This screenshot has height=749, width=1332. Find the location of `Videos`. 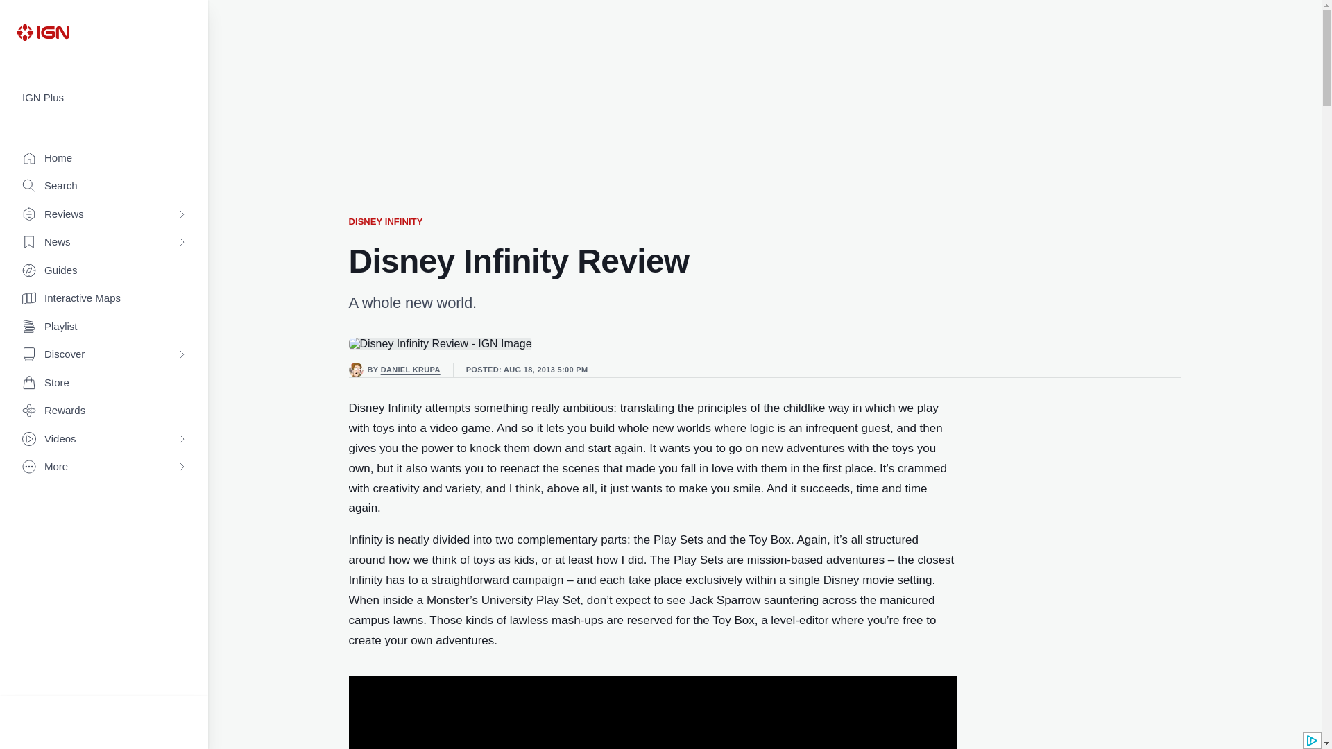

Videos is located at coordinates (104, 440).